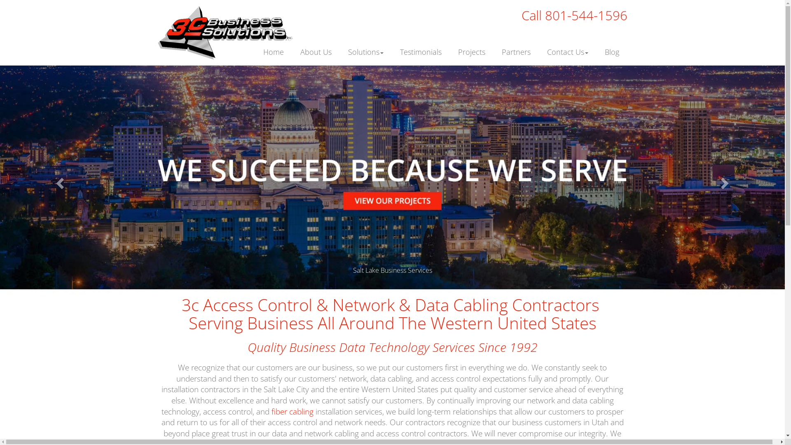 This screenshot has height=445, width=791. I want to click on Projects, so click(472, 45).